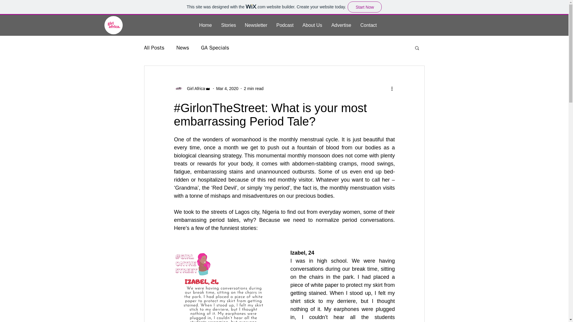 The height and width of the screenshot is (322, 573). Describe the element at coordinates (312, 25) in the screenshot. I see `About Us` at that location.